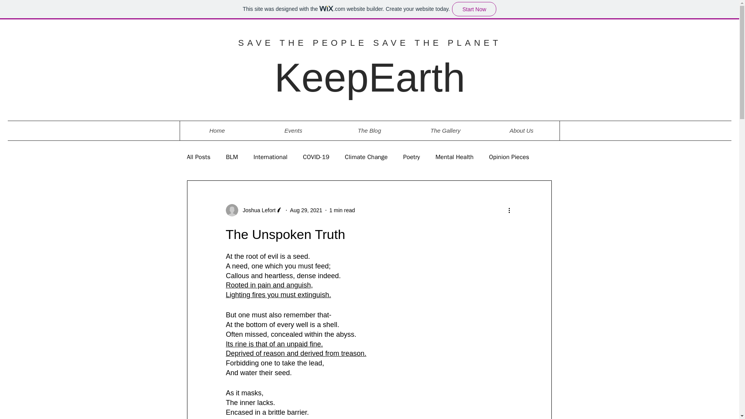  What do you see at coordinates (369, 78) in the screenshot?
I see `KeepEarth` at bounding box center [369, 78].